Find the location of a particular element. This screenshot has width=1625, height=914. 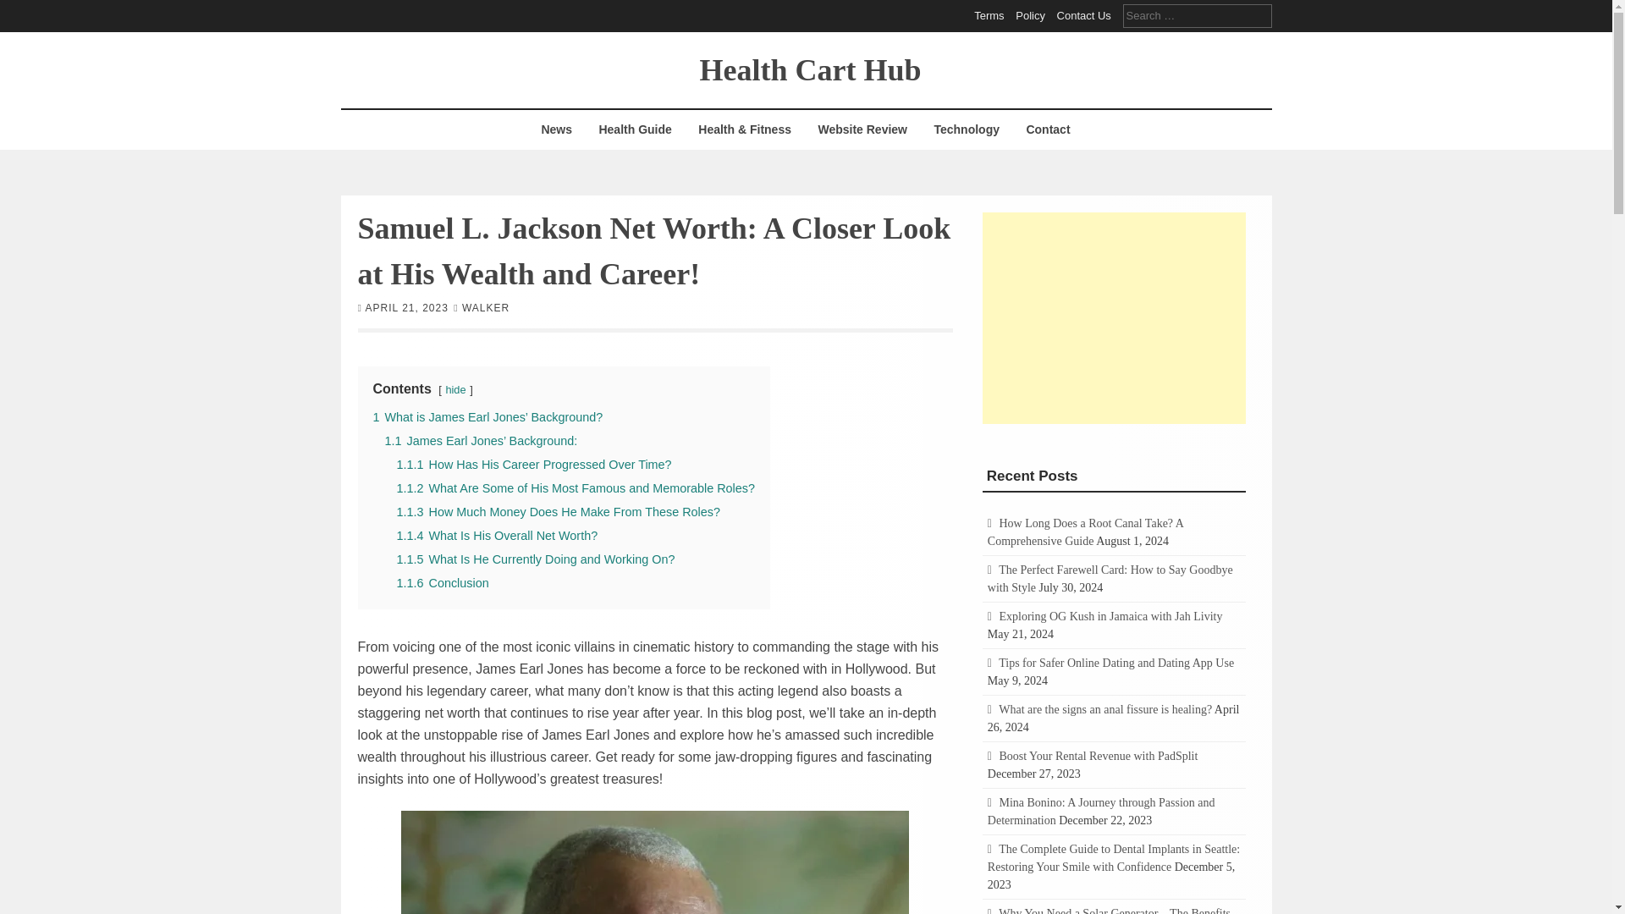

1.1.6 Conclusion is located at coordinates (442, 582).